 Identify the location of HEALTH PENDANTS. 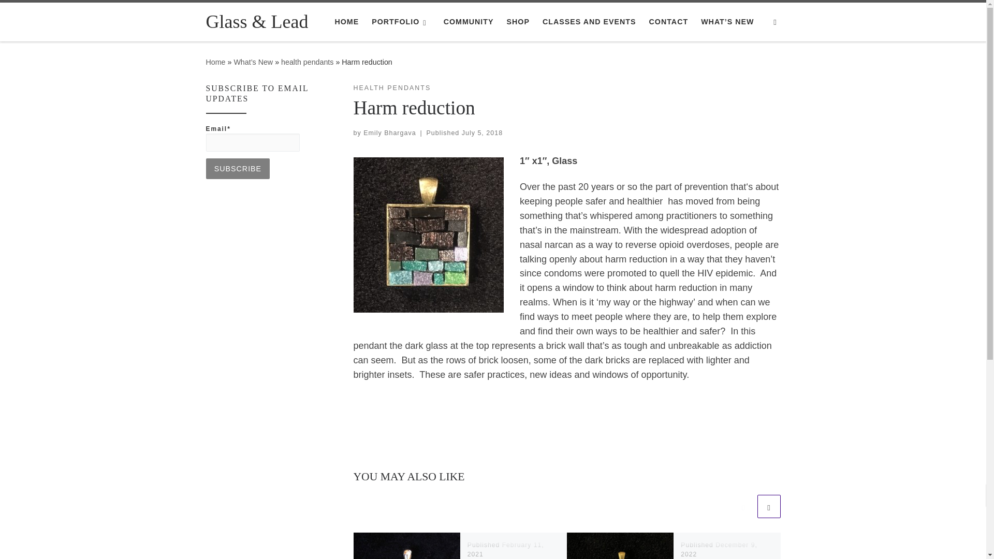
(391, 88).